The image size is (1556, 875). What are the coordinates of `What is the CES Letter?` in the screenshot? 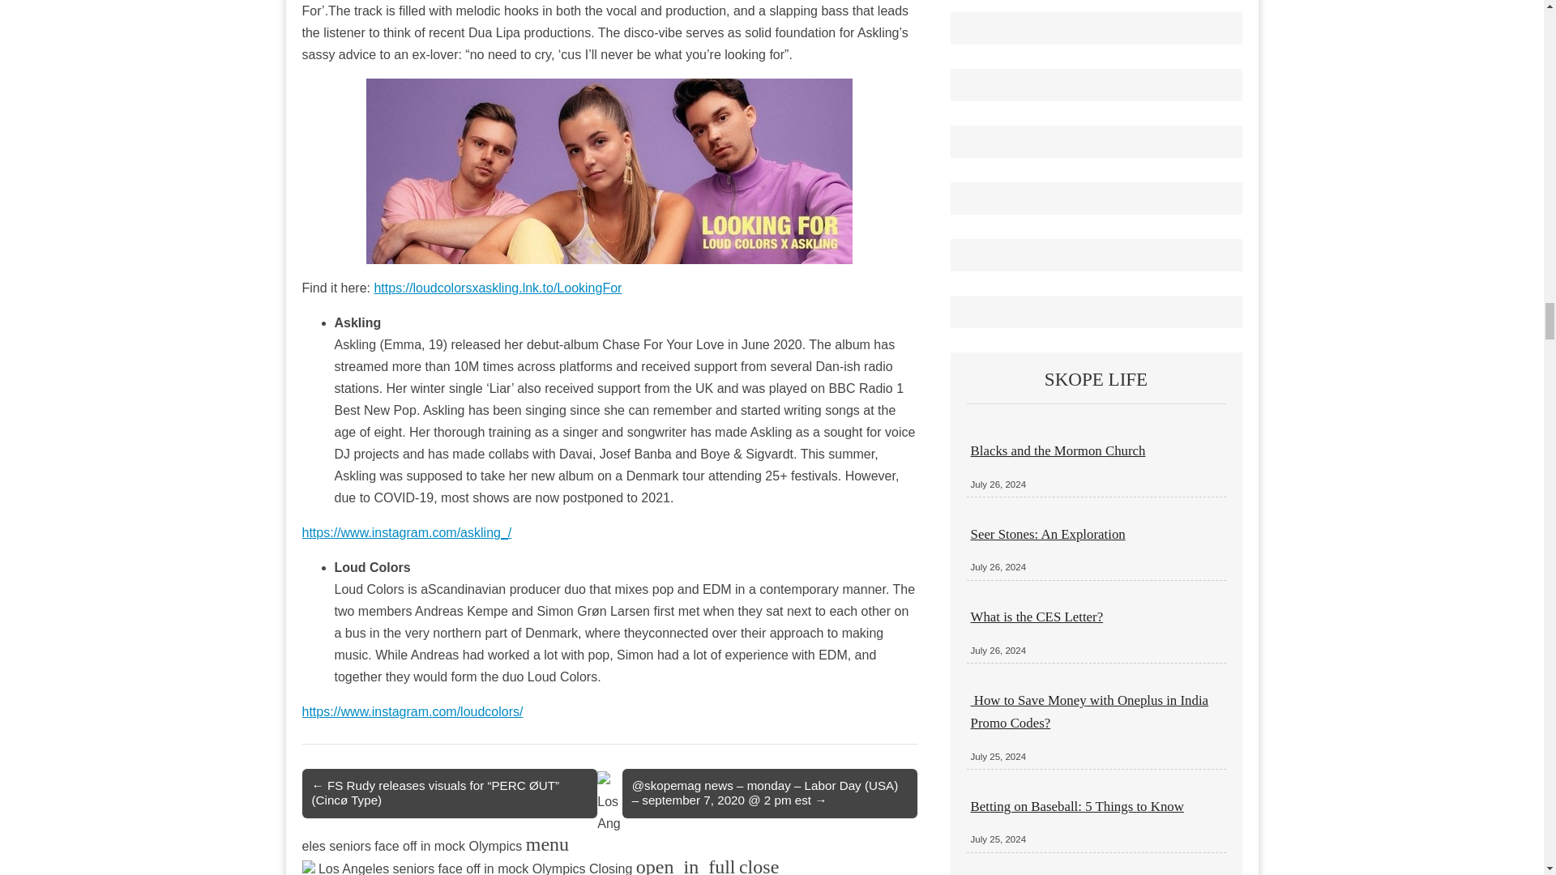 It's located at (1037, 617).